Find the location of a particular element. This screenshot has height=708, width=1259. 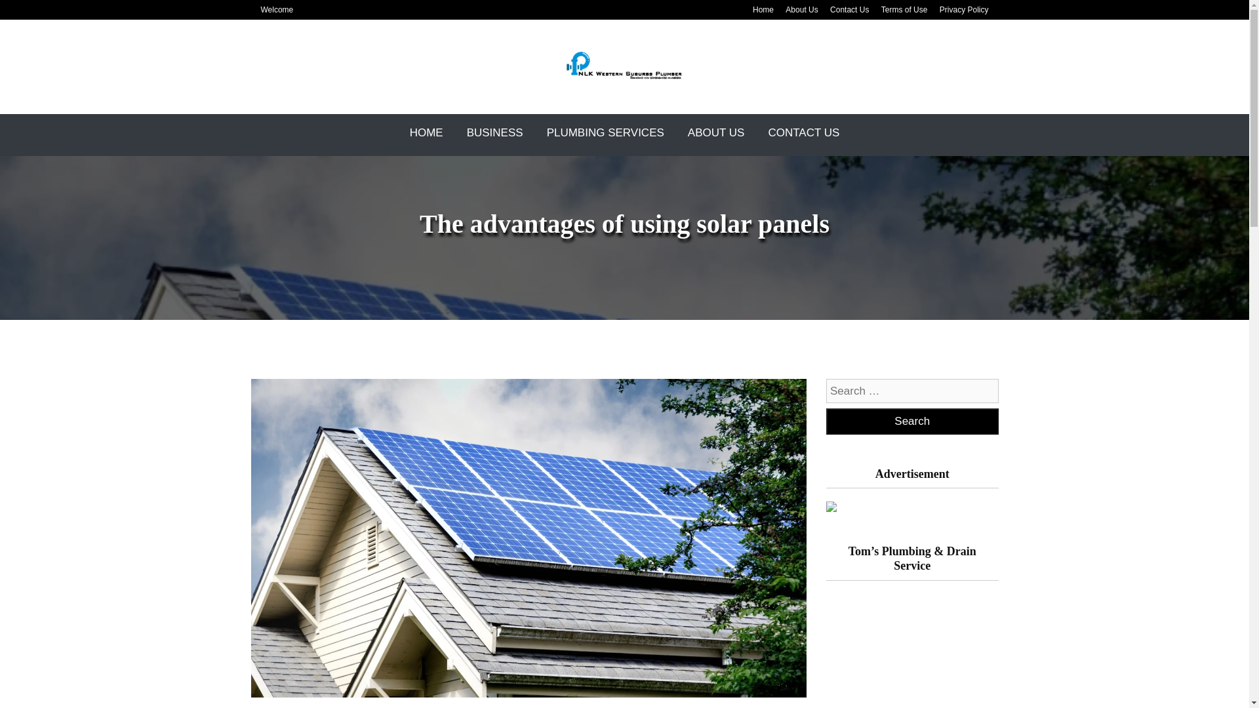

ABOUT US is located at coordinates (716, 132).